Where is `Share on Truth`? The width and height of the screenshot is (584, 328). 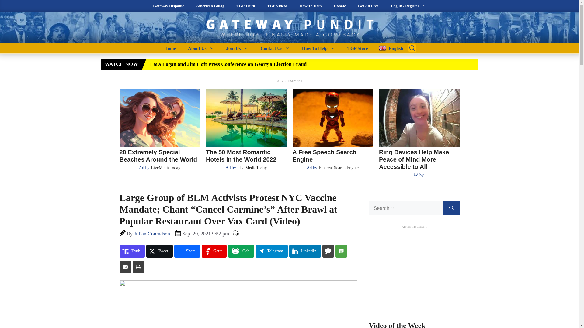 Share on Truth is located at coordinates (132, 251).